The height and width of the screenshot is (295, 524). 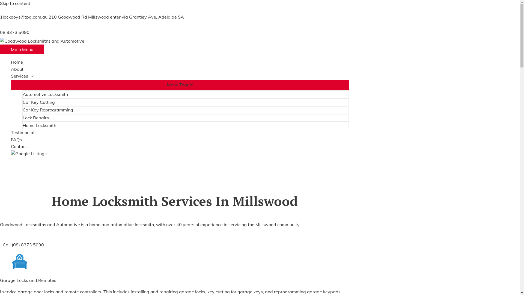 What do you see at coordinates (180, 133) in the screenshot?
I see `Testimonials` at bounding box center [180, 133].